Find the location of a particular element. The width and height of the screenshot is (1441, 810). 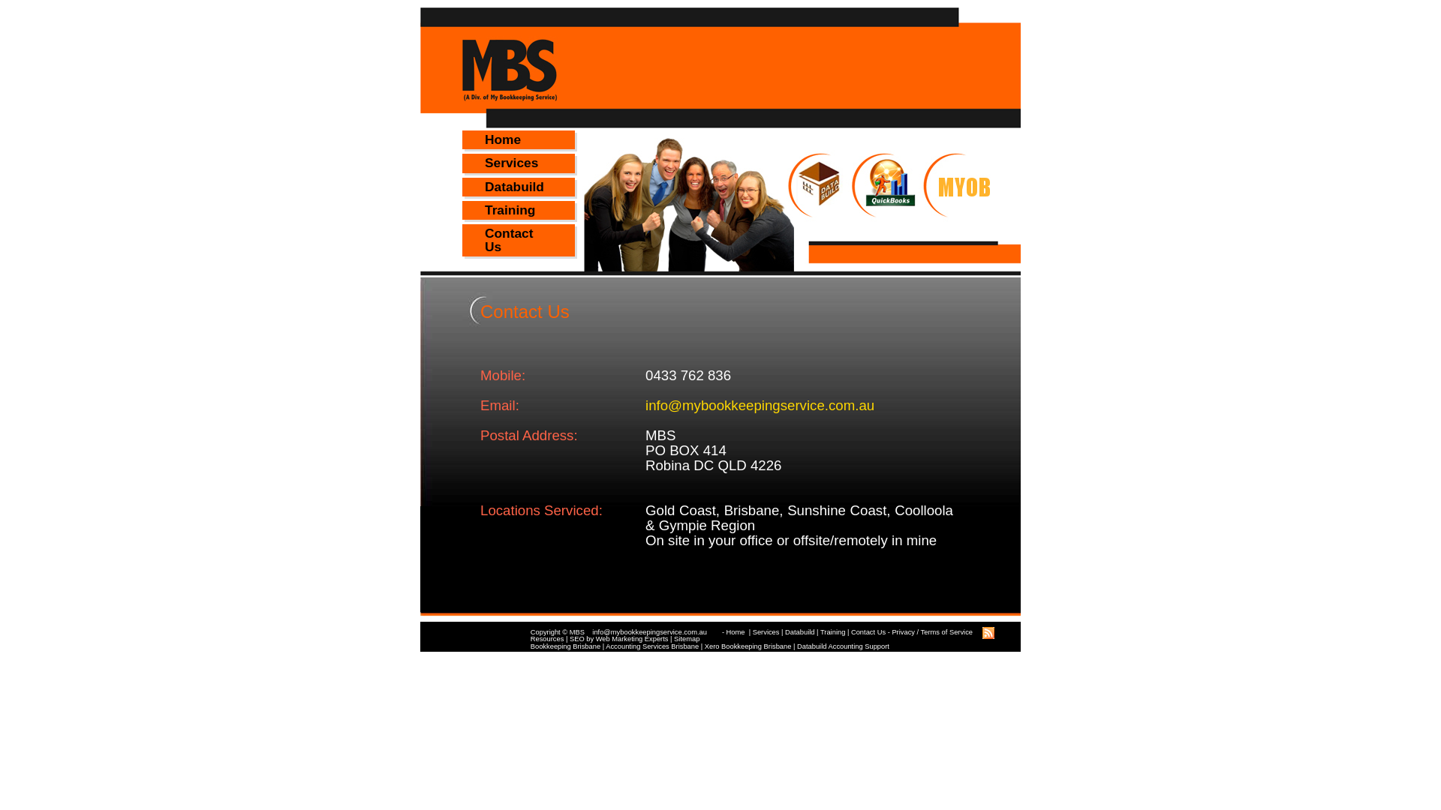

Home is located at coordinates (519, 139).